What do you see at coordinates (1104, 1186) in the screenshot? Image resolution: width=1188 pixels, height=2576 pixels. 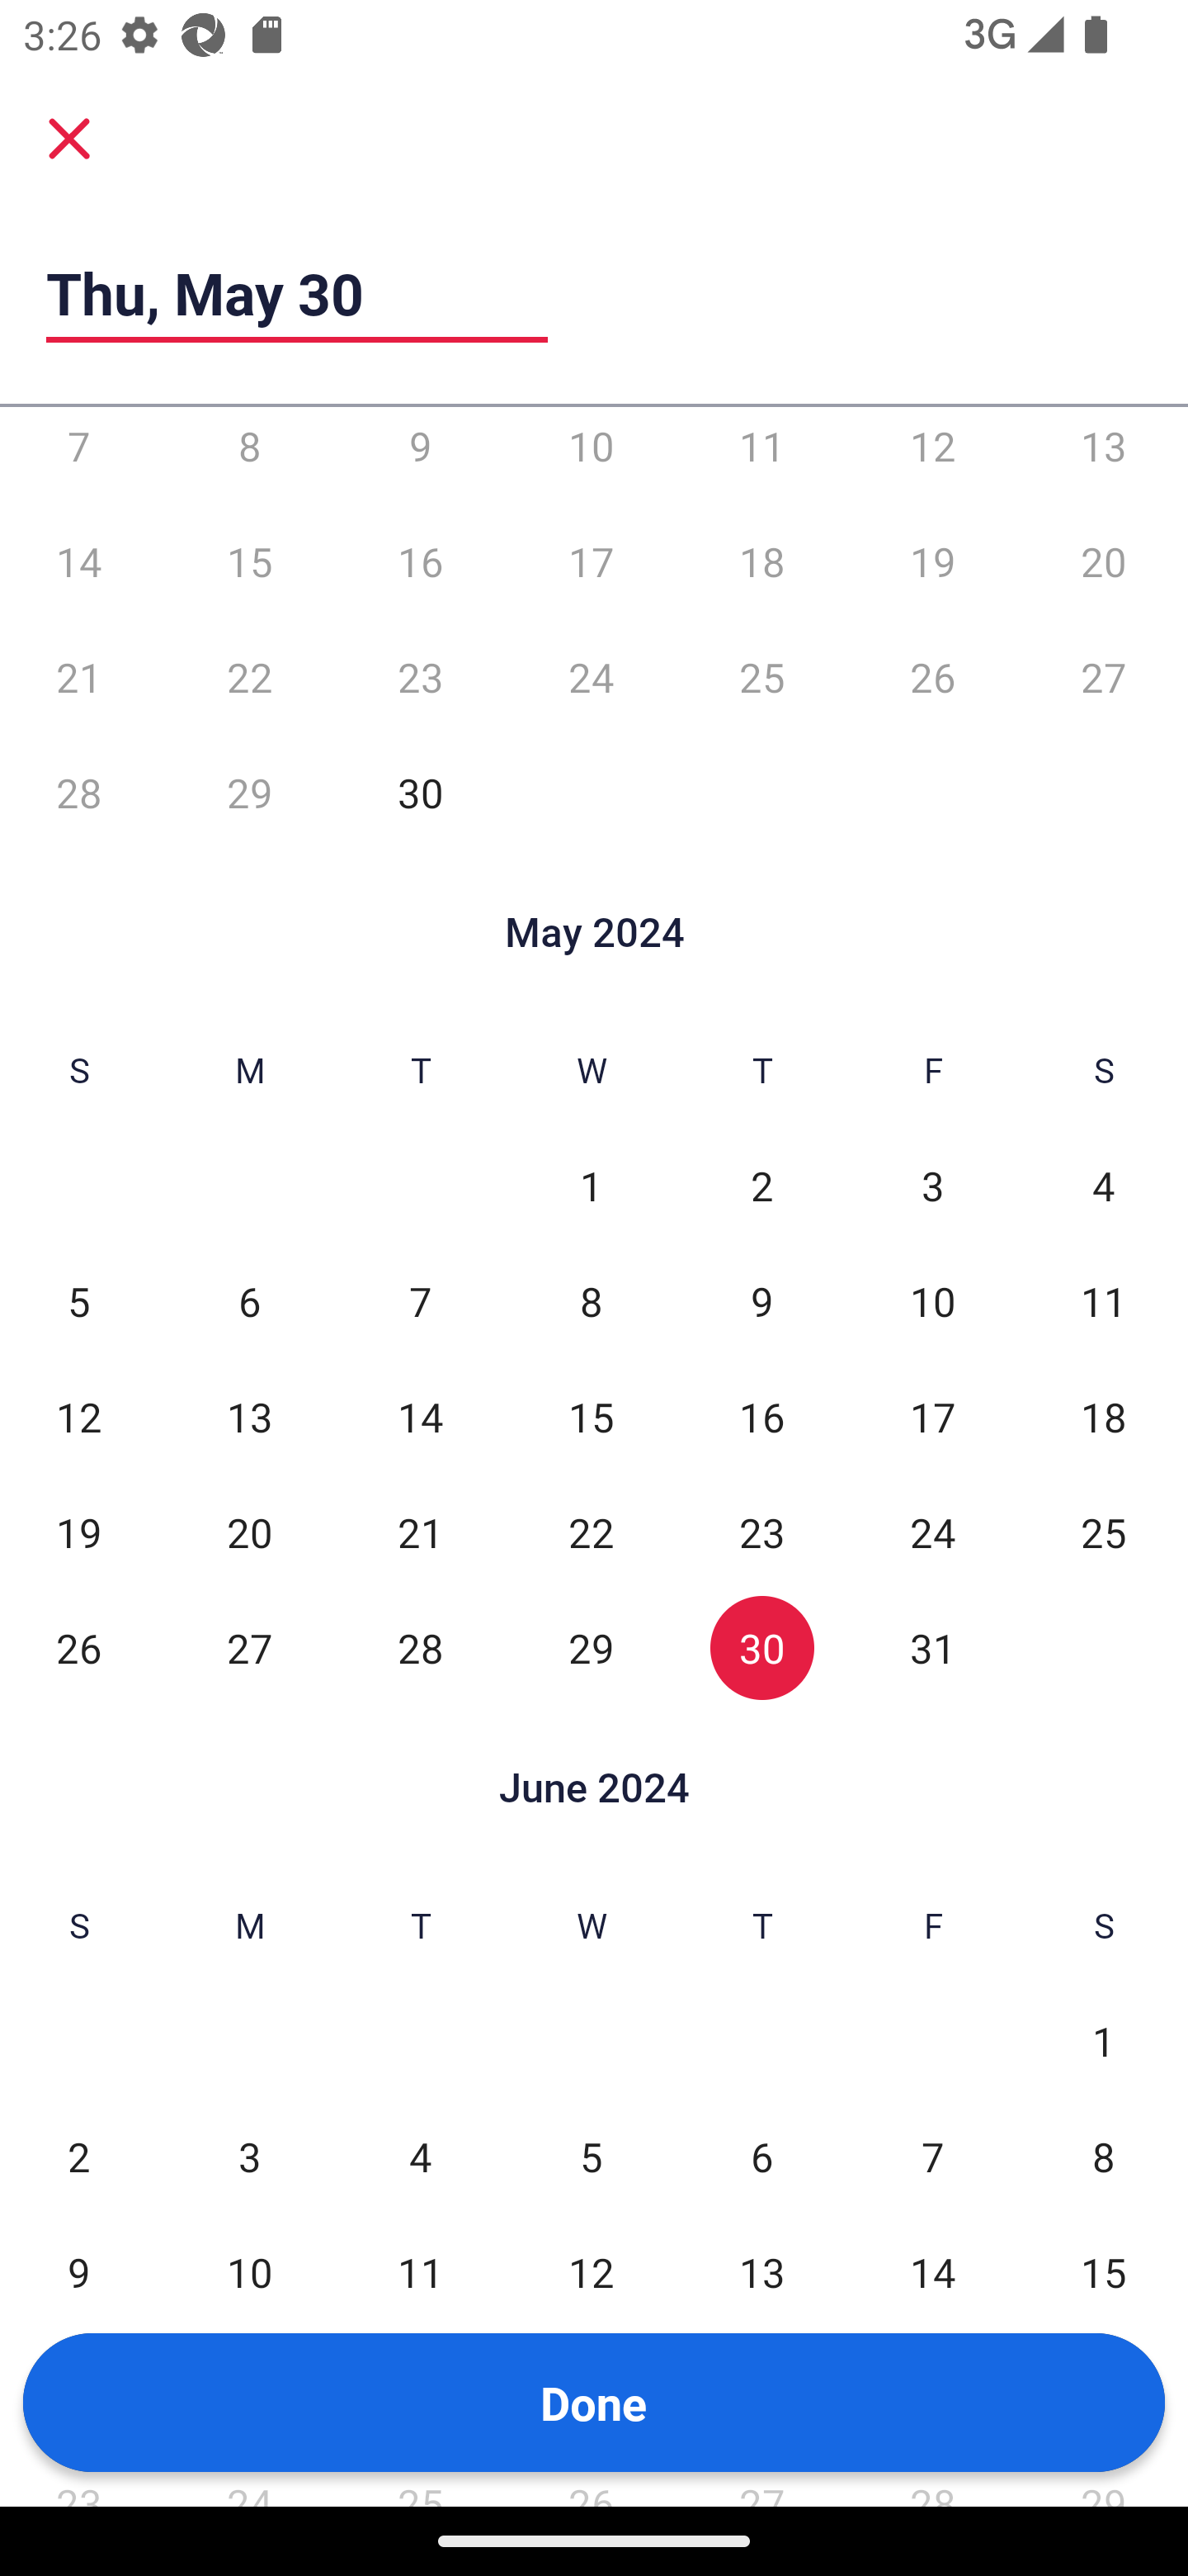 I see `4 Sat, May 4, Not Selected` at bounding box center [1104, 1186].